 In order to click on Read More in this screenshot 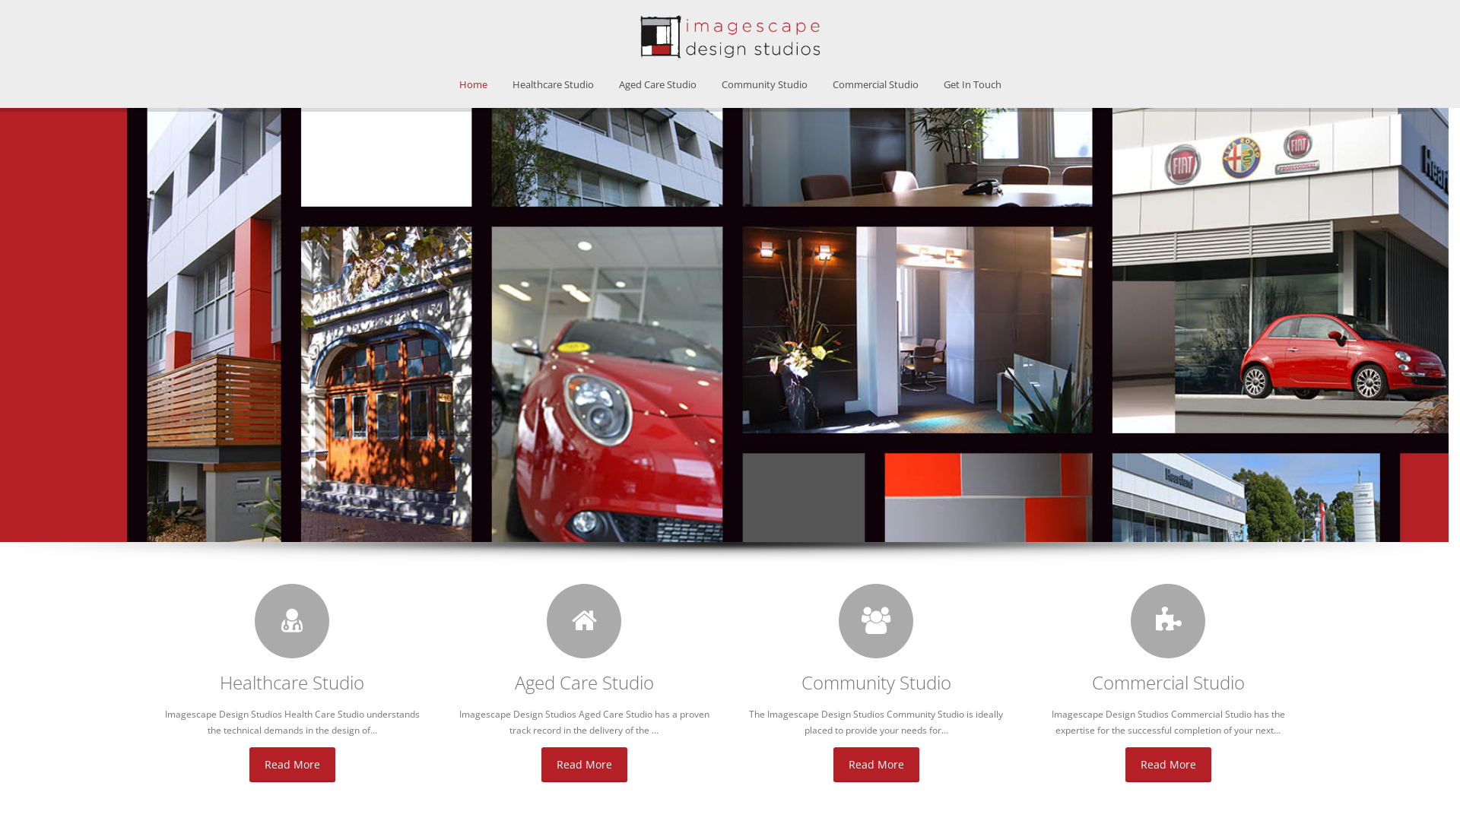, I will do `click(292, 769)`.